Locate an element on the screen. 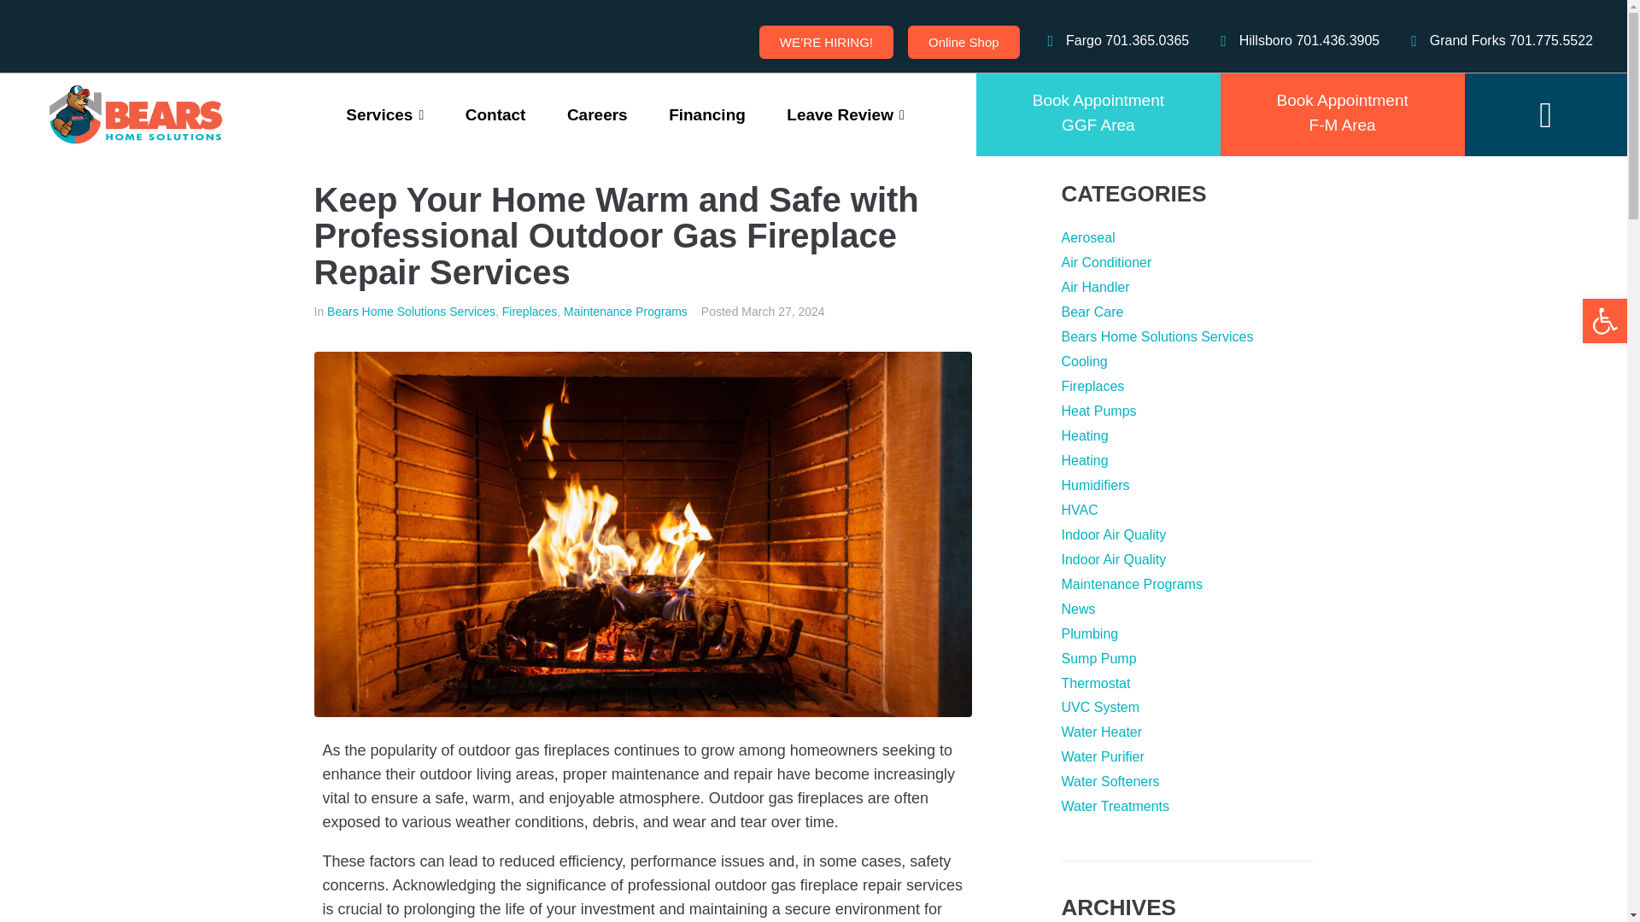  Services is located at coordinates (1604, 321).